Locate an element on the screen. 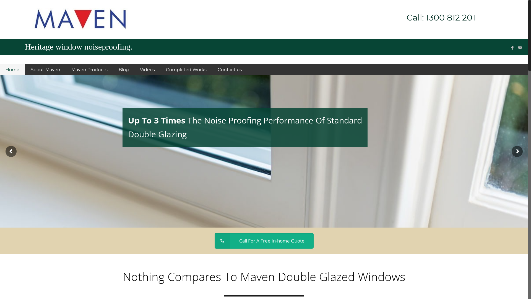 The height and width of the screenshot is (299, 531). Call For A Free In-home Quote is located at coordinates (264, 241).